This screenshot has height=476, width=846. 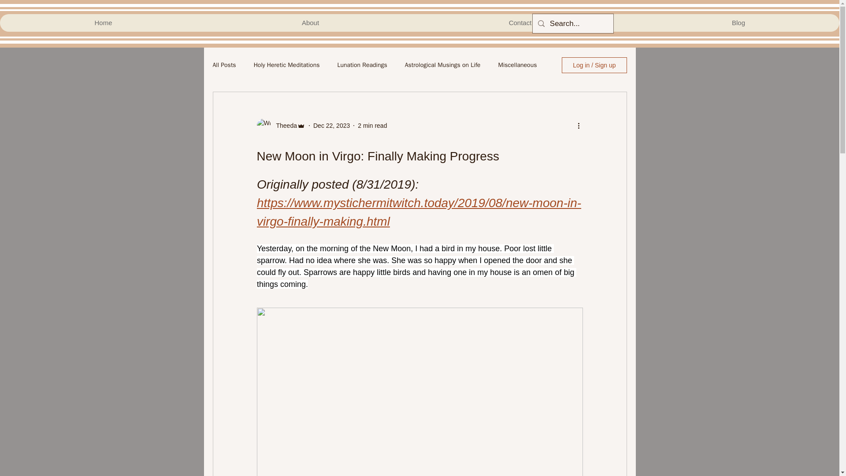 What do you see at coordinates (331, 125) in the screenshot?
I see `Dec 22, 2023` at bounding box center [331, 125].